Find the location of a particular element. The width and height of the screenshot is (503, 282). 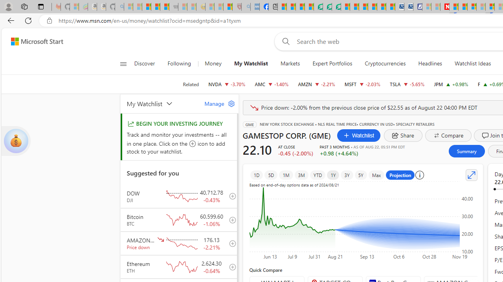

Microsoft Word - consumer-privacy address update 2.2021 is located at coordinates (336, 7).